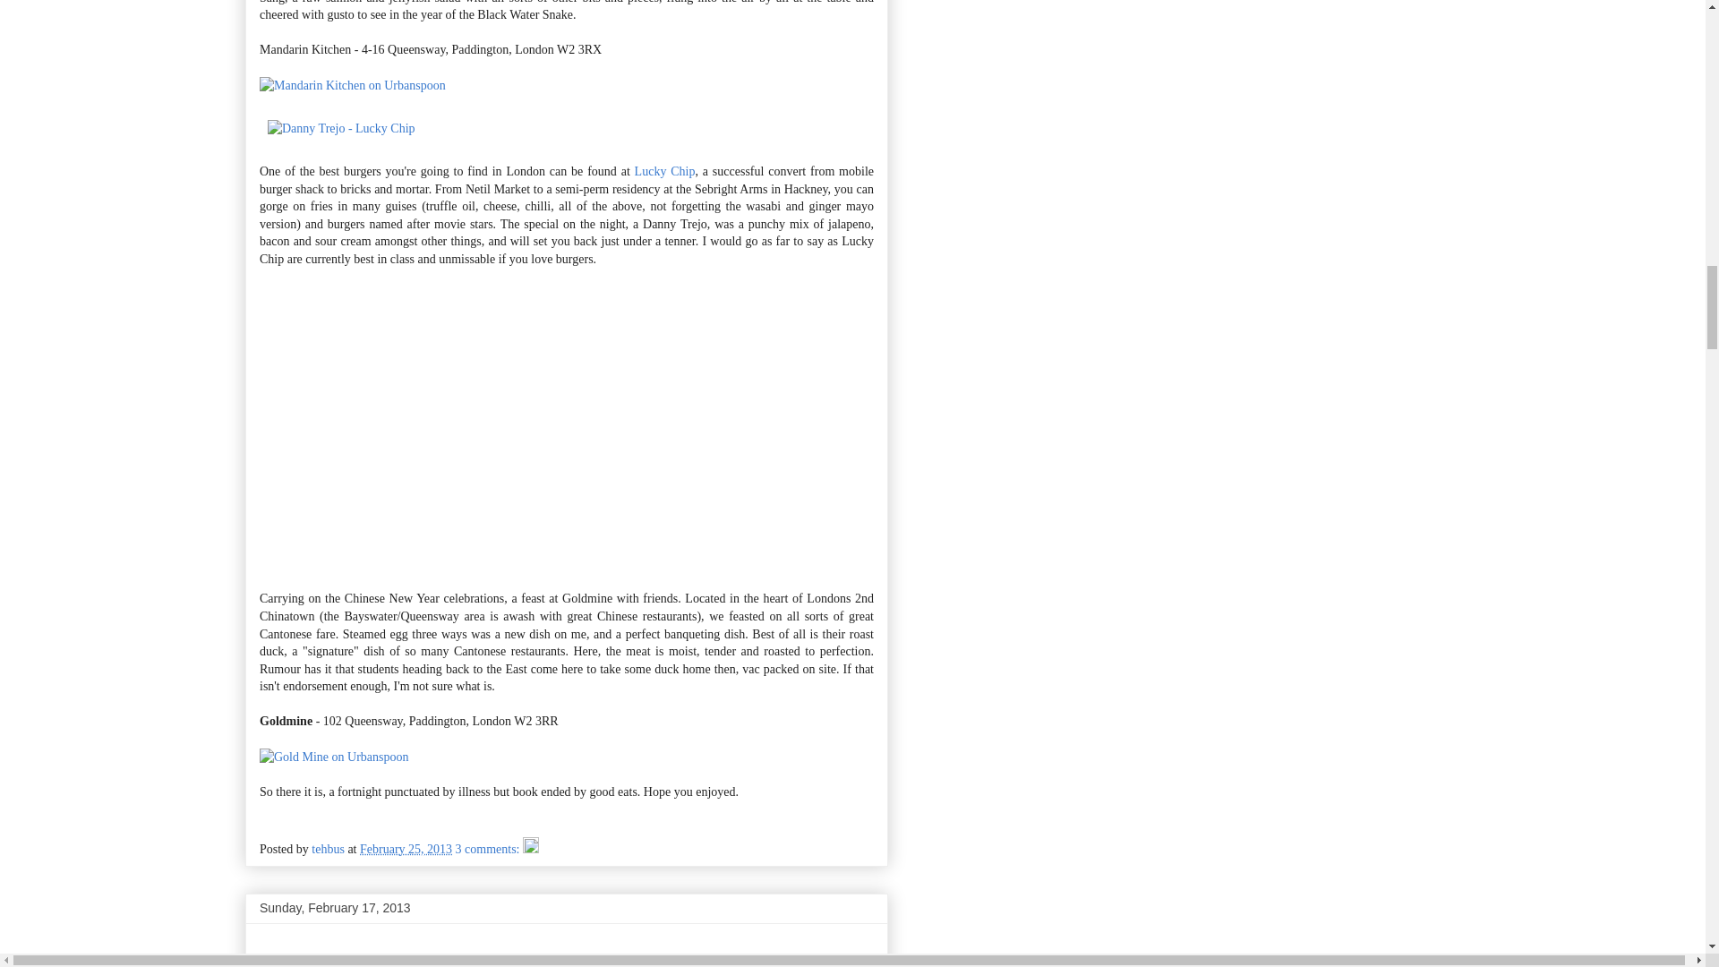 The height and width of the screenshot is (967, 1719). What do you see at coordinates (405, 849) in the screenshot?
I see `February 25, 2013` at bounding box center [405, 849].